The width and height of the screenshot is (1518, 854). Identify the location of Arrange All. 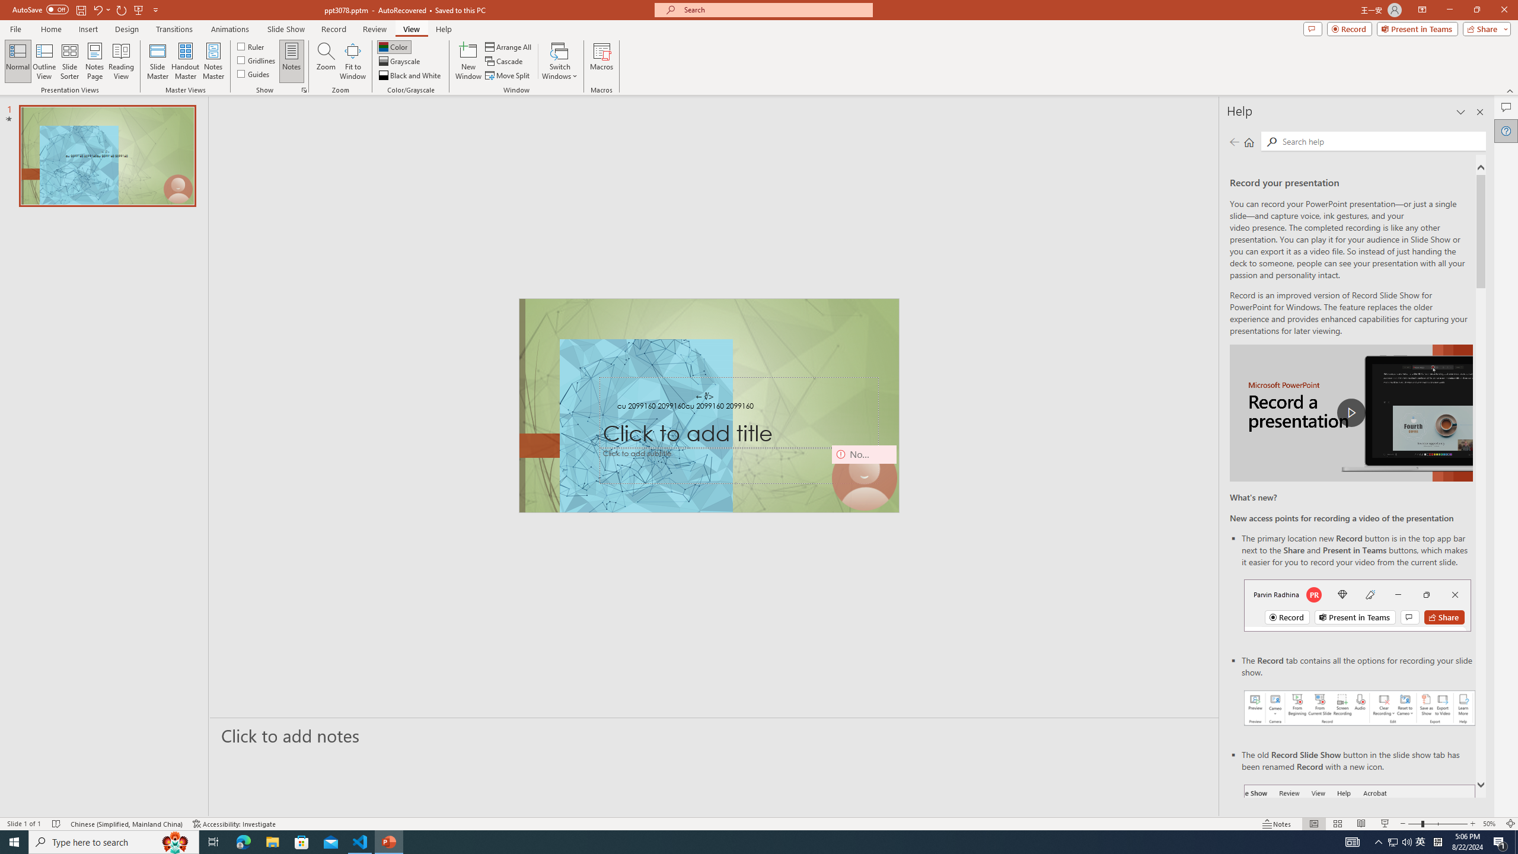
(509, 46).